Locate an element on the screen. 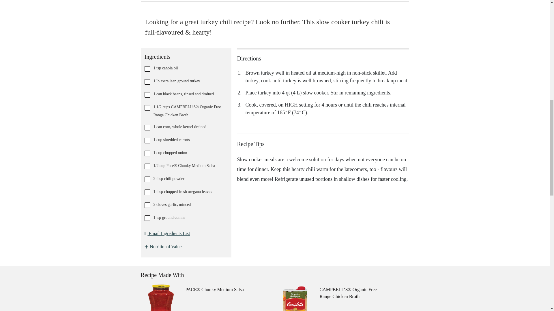 This screenshot has height=311, width=554. on is located at coordinates (147, 218).